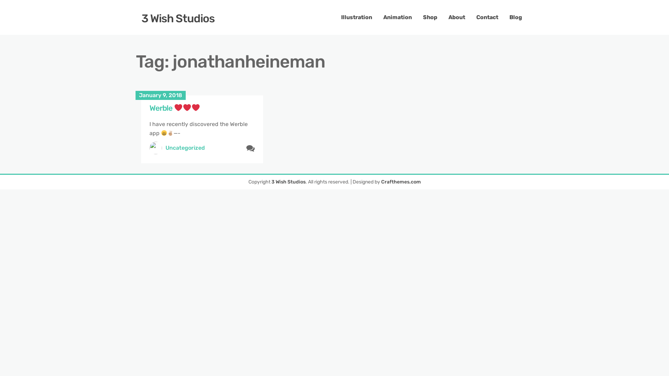 The image size is (669, 376). Describe the element at coordinates (178, 18) in the screenshot. I see `3 Wish Studios` at that location.